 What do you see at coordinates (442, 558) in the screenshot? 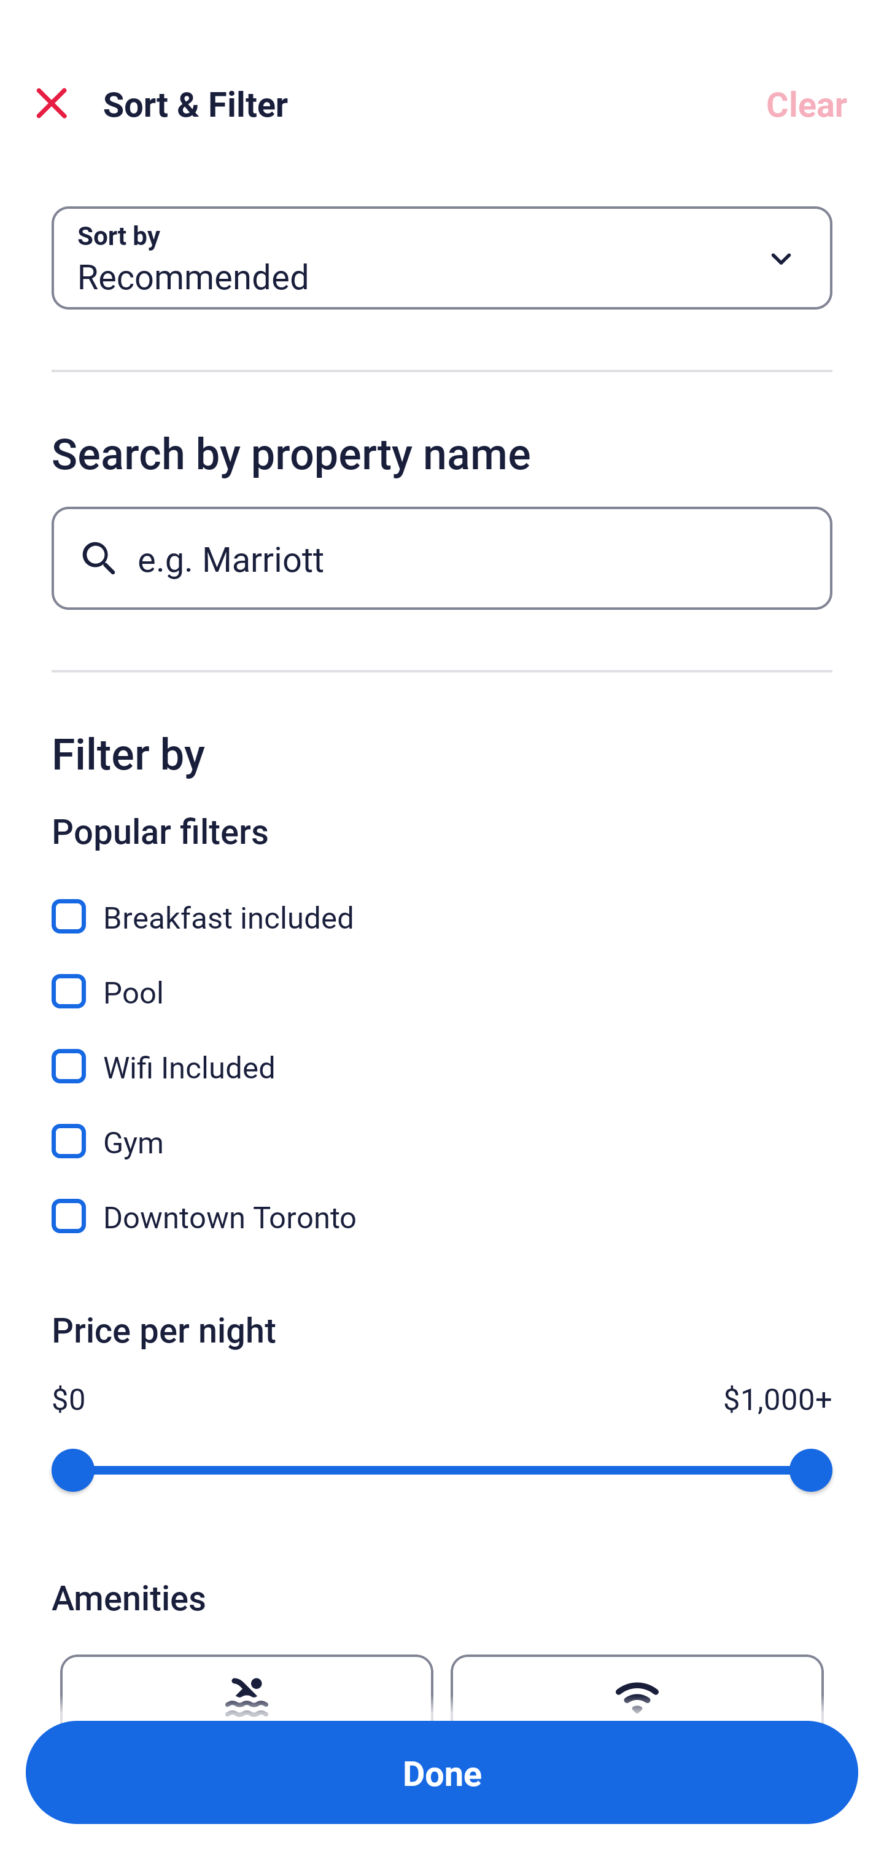
I see `e.g. Marriott Button` at bounding box center [442, 558].